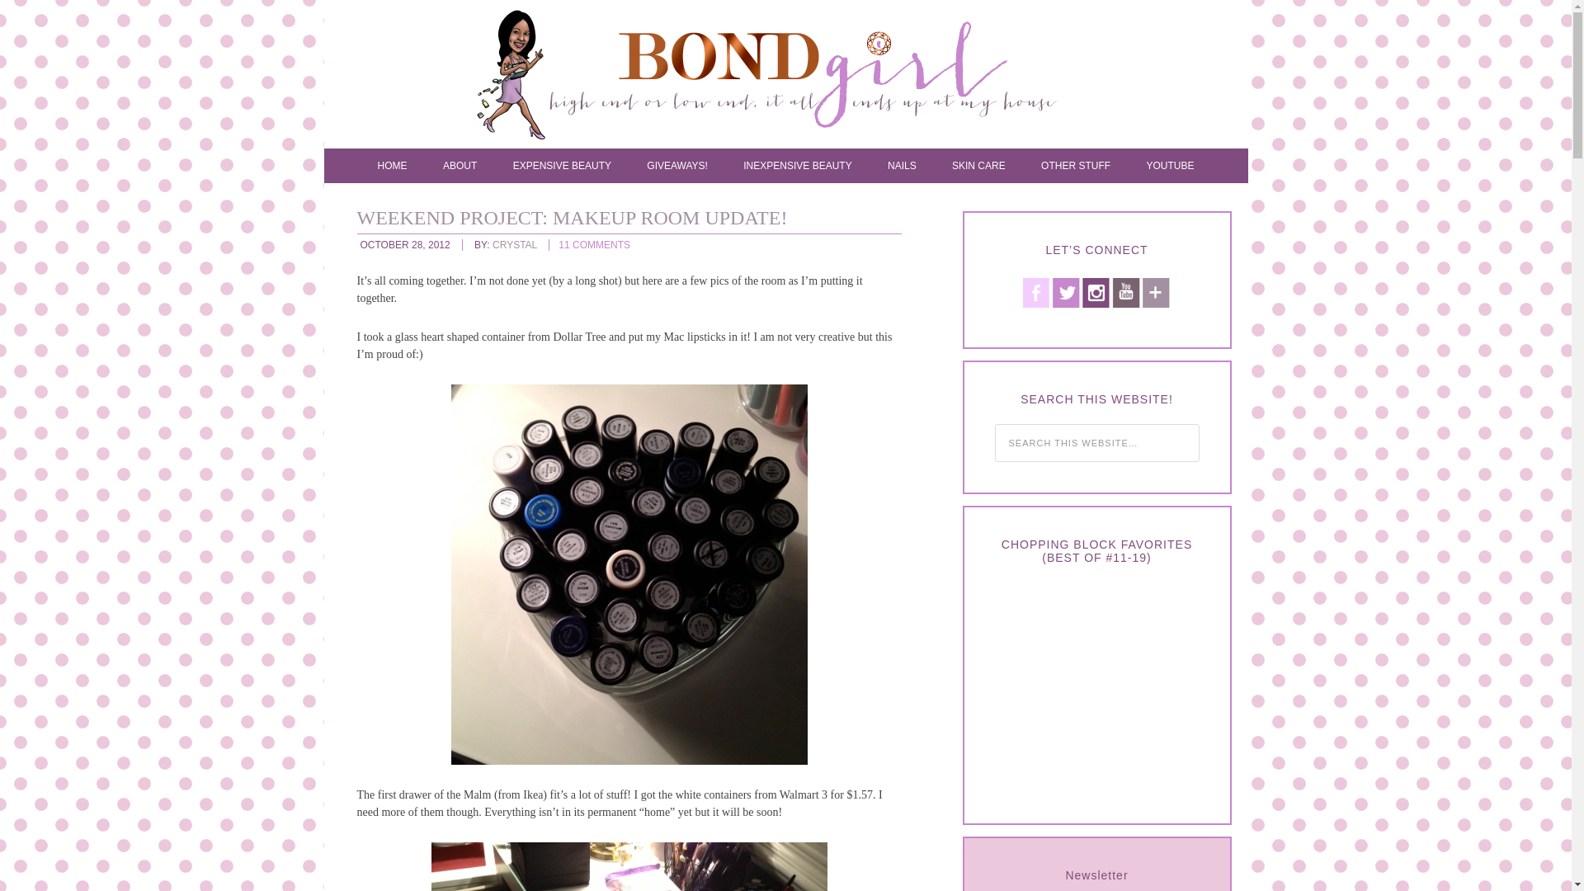  Describe the element at coordinates (1169, 166) in the screenshot. I see `YOUTUBE` at that location.